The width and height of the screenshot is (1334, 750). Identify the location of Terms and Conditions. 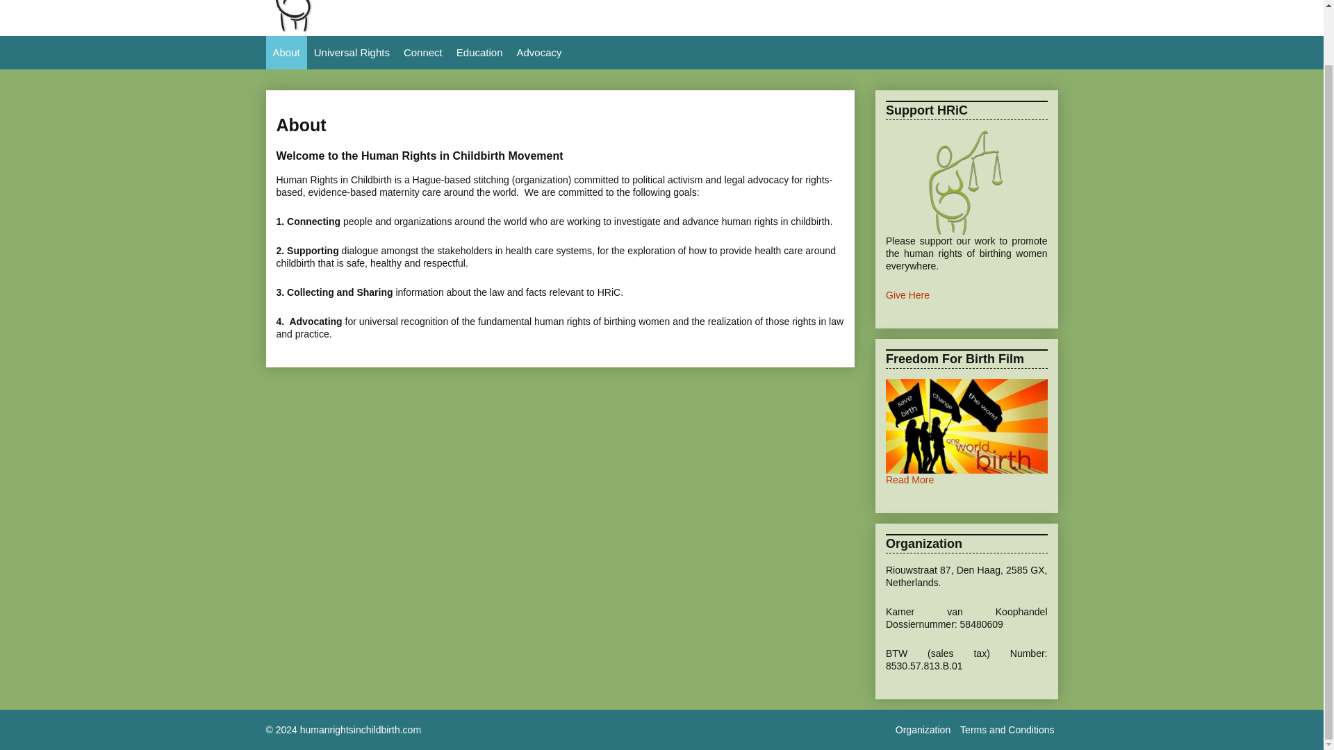
(1007, 729).